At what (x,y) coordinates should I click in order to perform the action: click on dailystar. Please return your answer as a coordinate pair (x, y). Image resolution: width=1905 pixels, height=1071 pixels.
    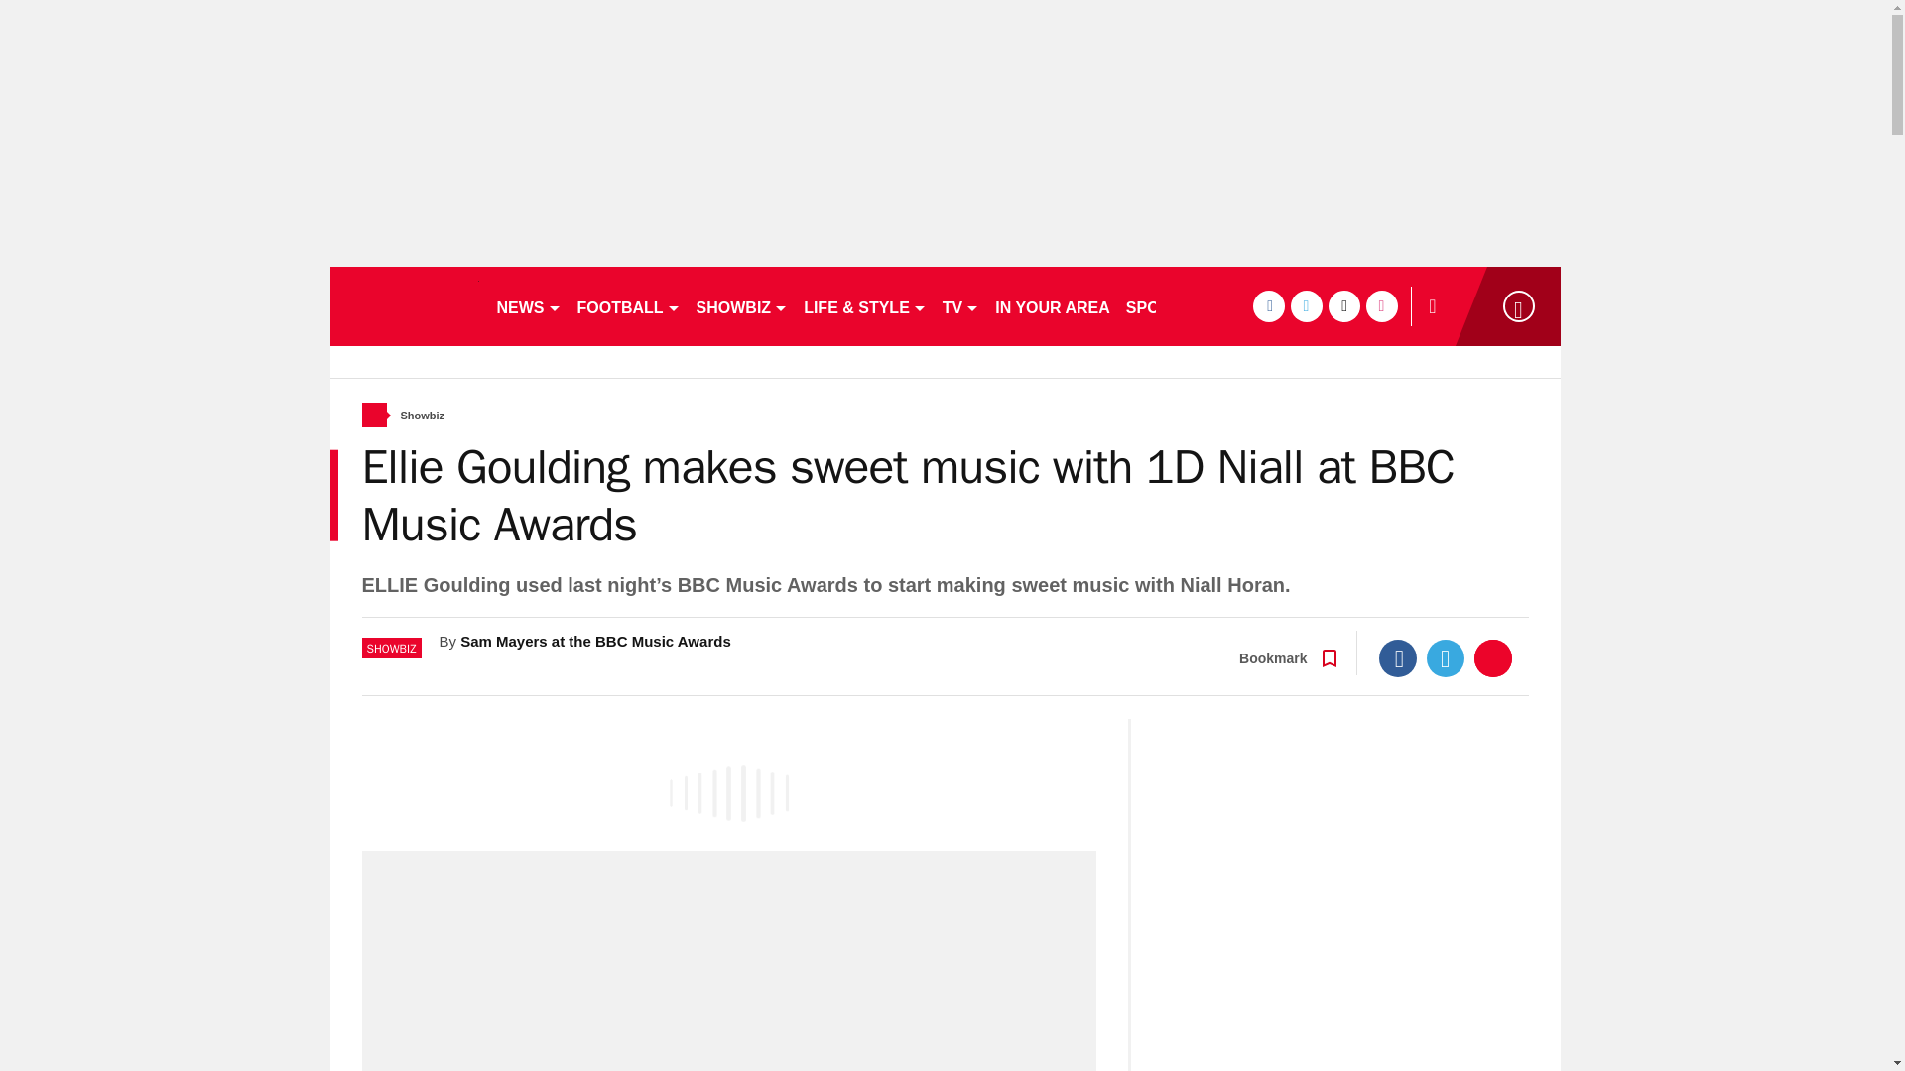
    Looking at the image, I should click on (403, 305).